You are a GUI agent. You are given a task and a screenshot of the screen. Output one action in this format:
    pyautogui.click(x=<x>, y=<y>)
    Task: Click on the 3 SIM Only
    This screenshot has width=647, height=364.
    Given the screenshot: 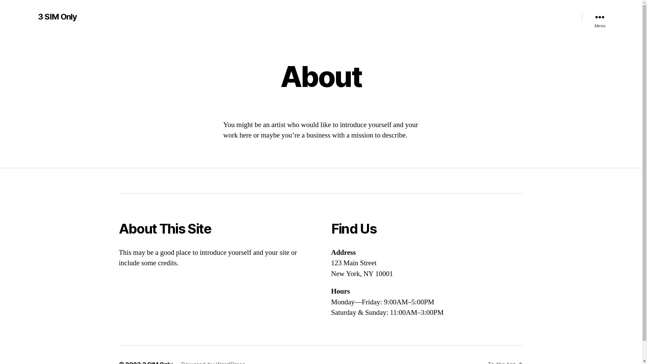 What is the action you would take?
    pyautogui.click(x=57, y=17)
    